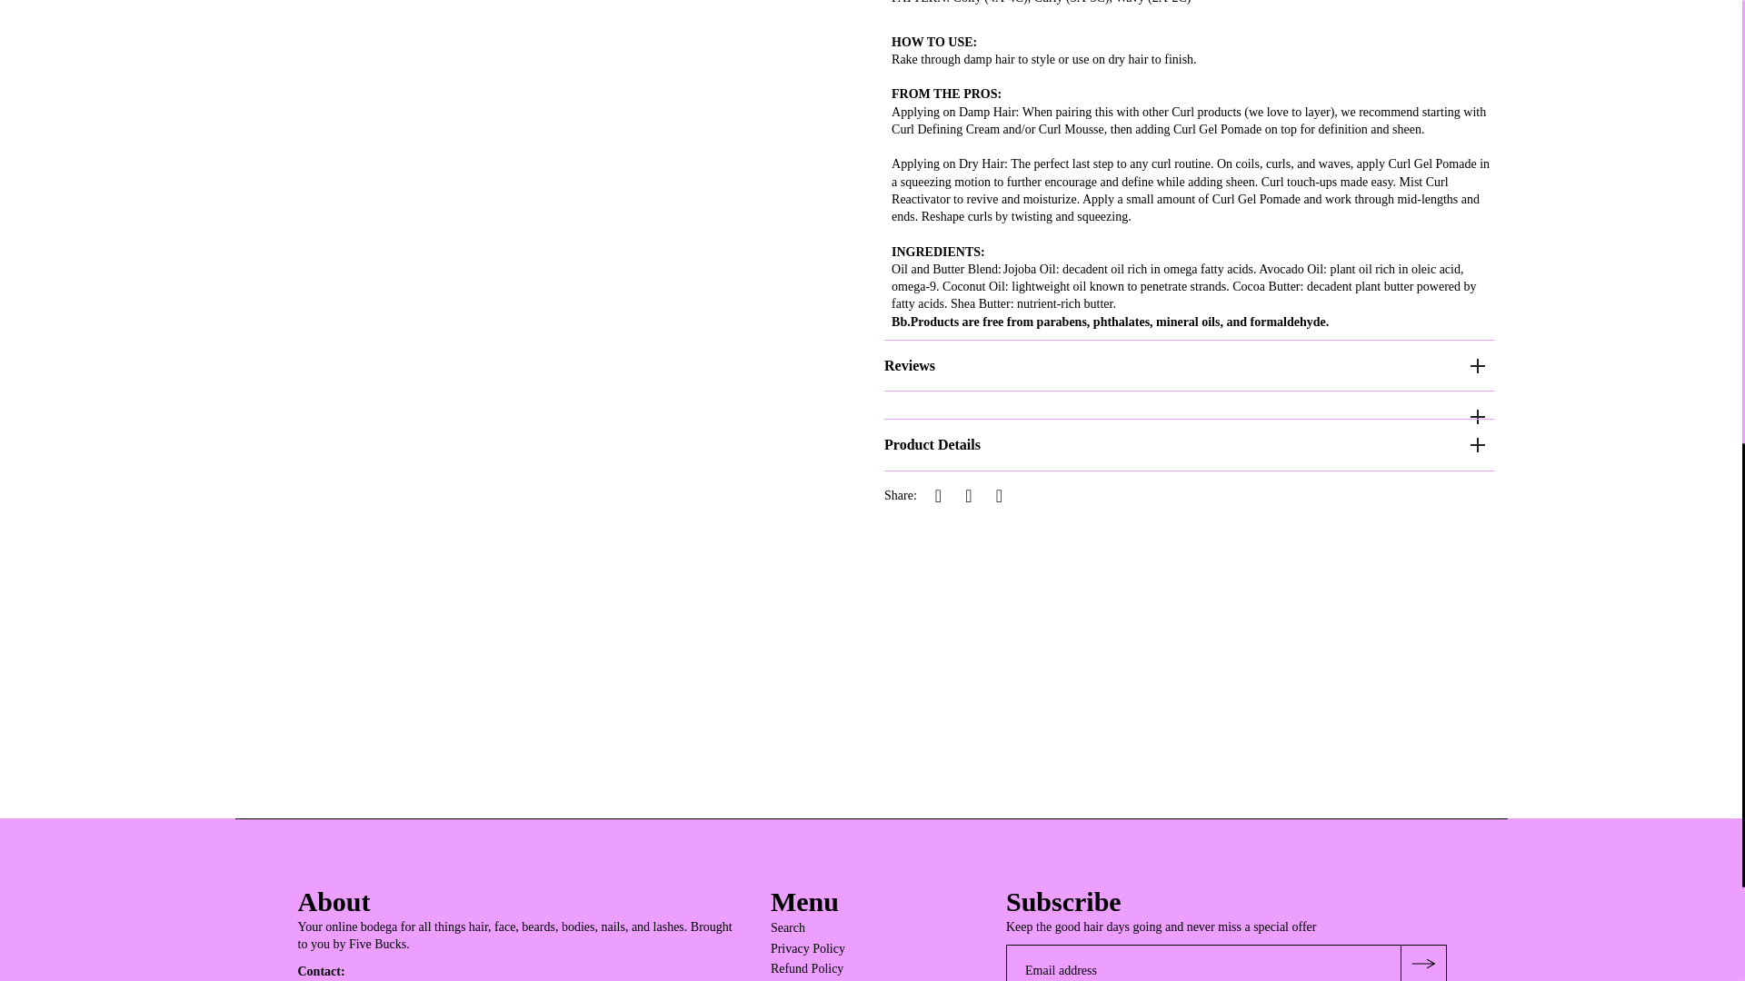 This screenshot has height=981, width=1745. What do you see at coordinates (938, 496) in the screenshot?
I see `Share on Facebook` at bounding box center [938, 496].